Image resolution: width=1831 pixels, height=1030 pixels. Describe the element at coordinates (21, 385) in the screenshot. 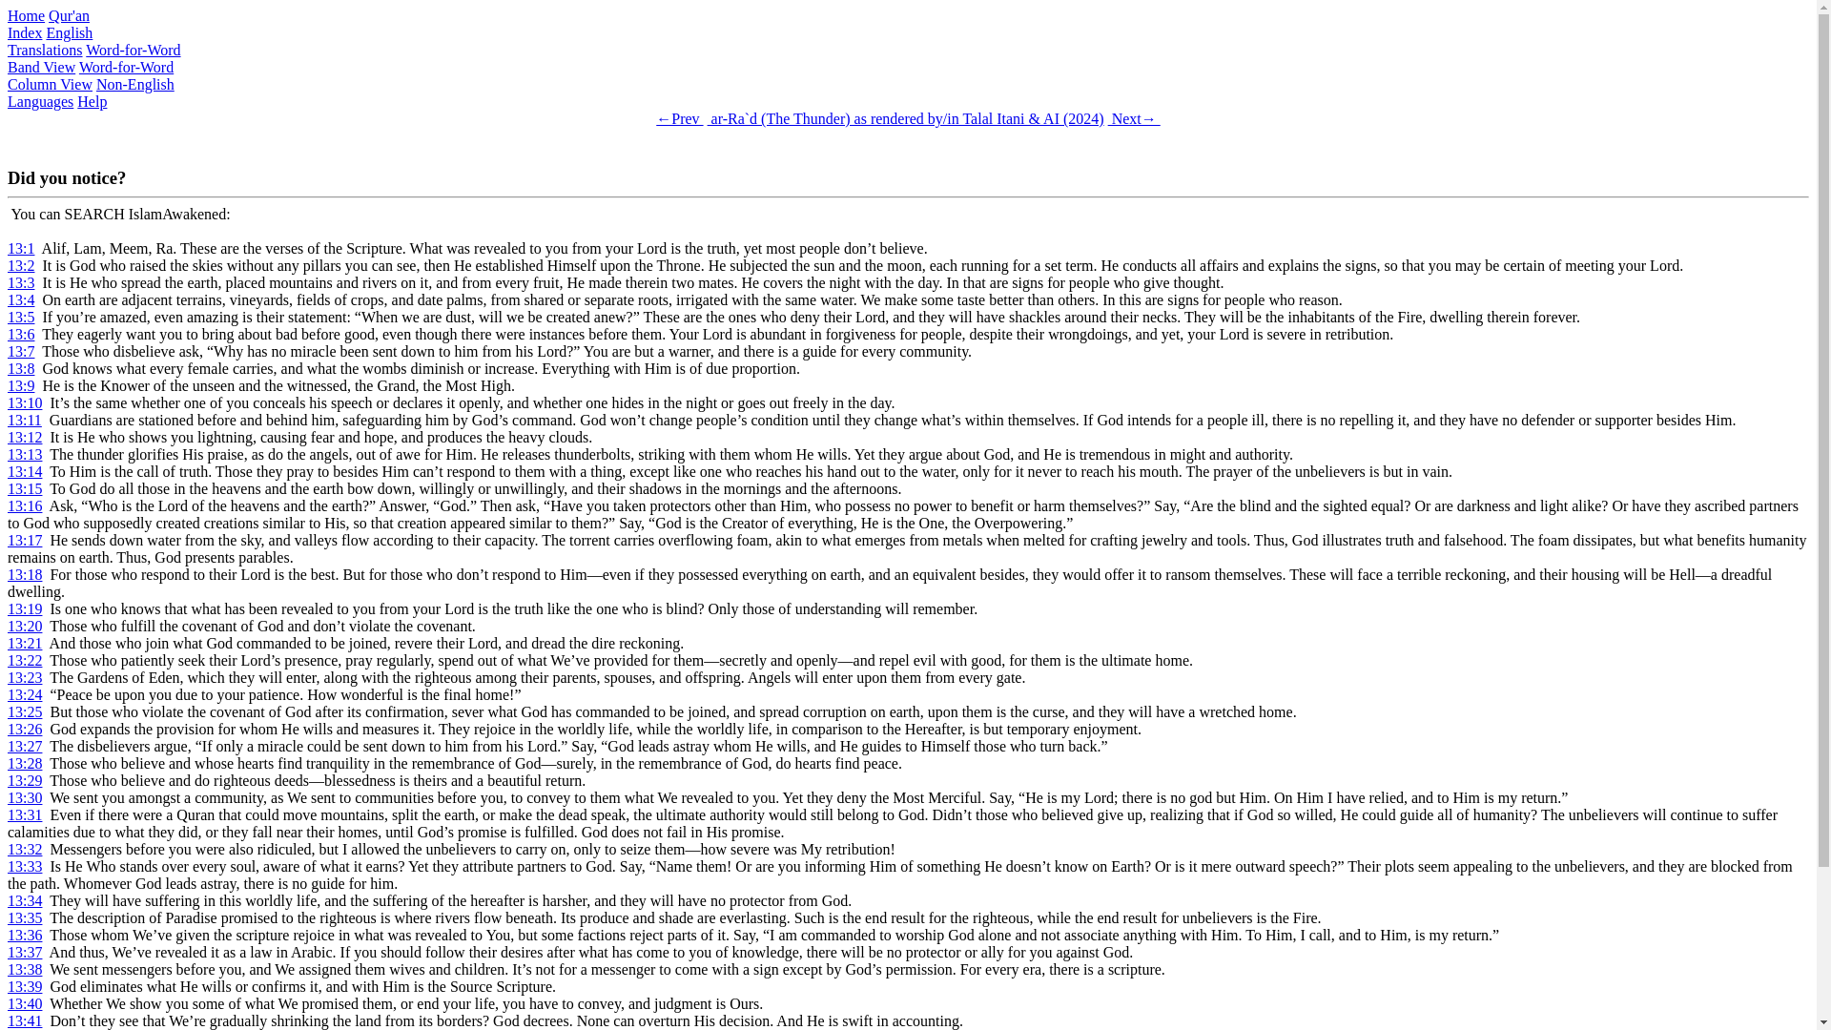

I see `13:9` at that location.